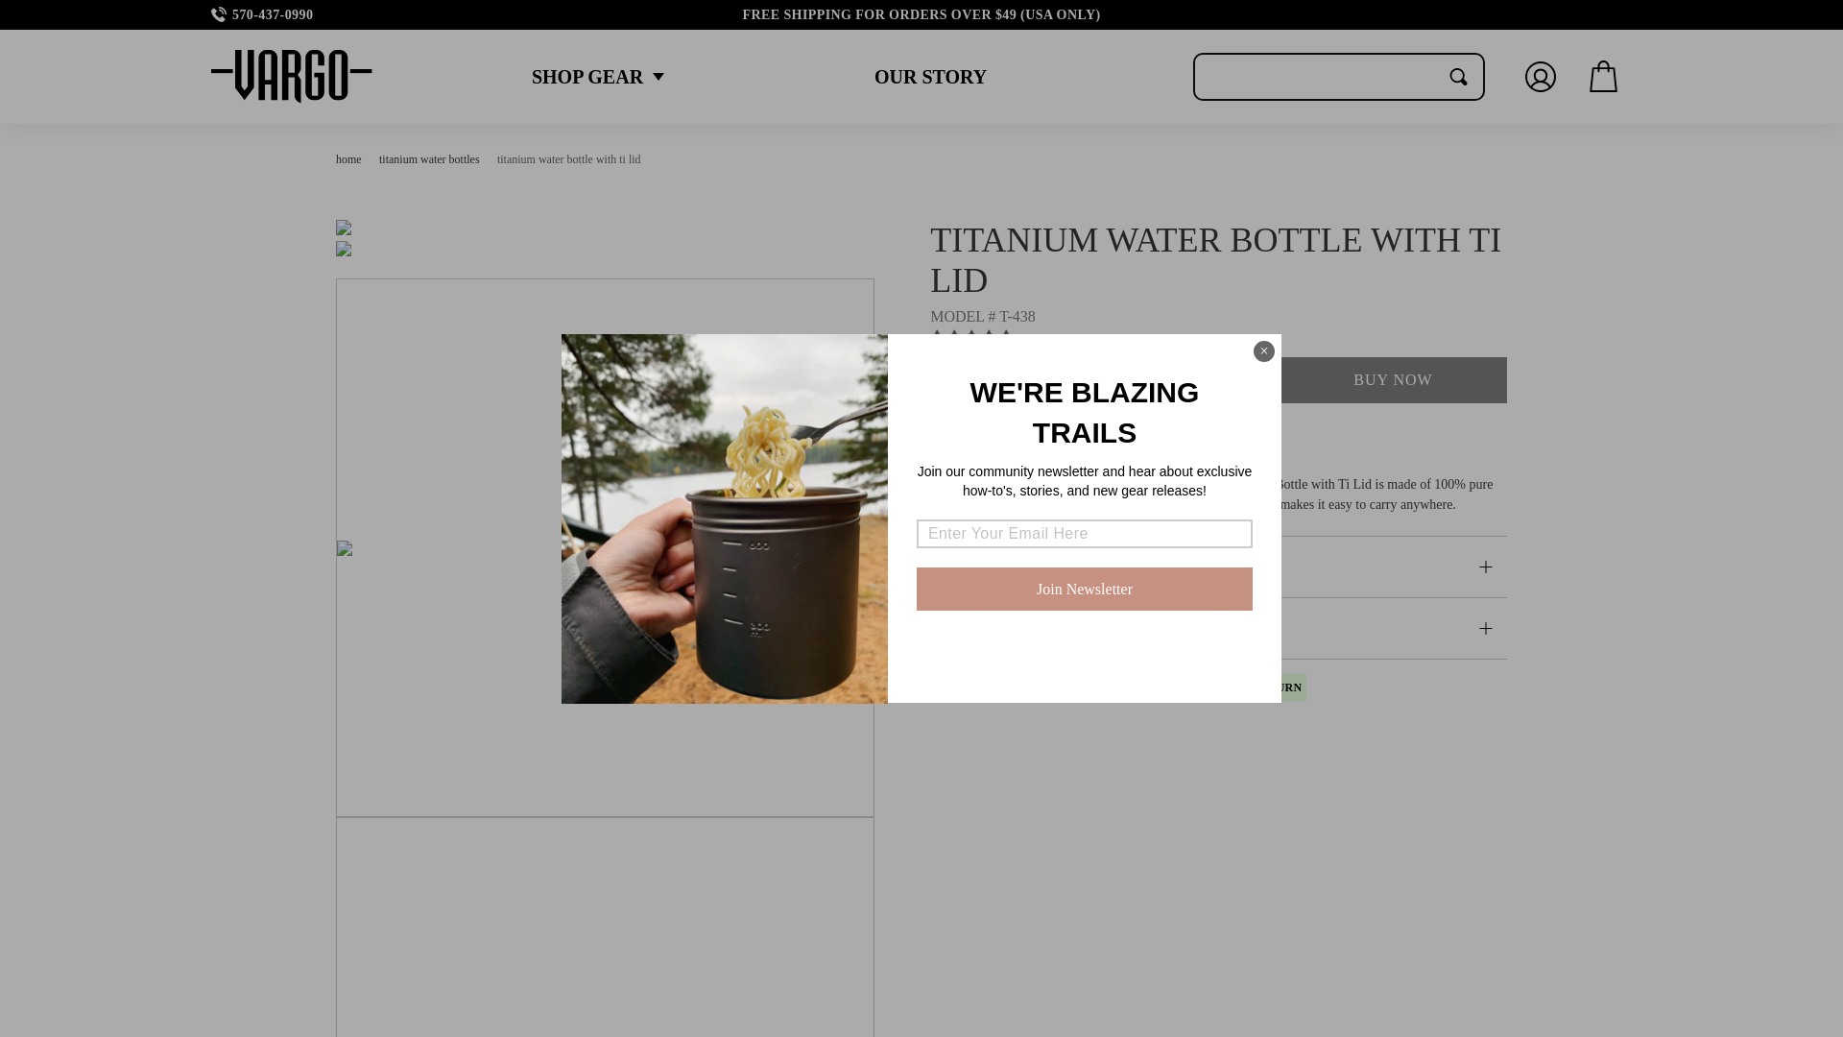 The height and width of the screenshot is (1037, 1843). I want to click on SHOP GEAR, so click(586, 77).